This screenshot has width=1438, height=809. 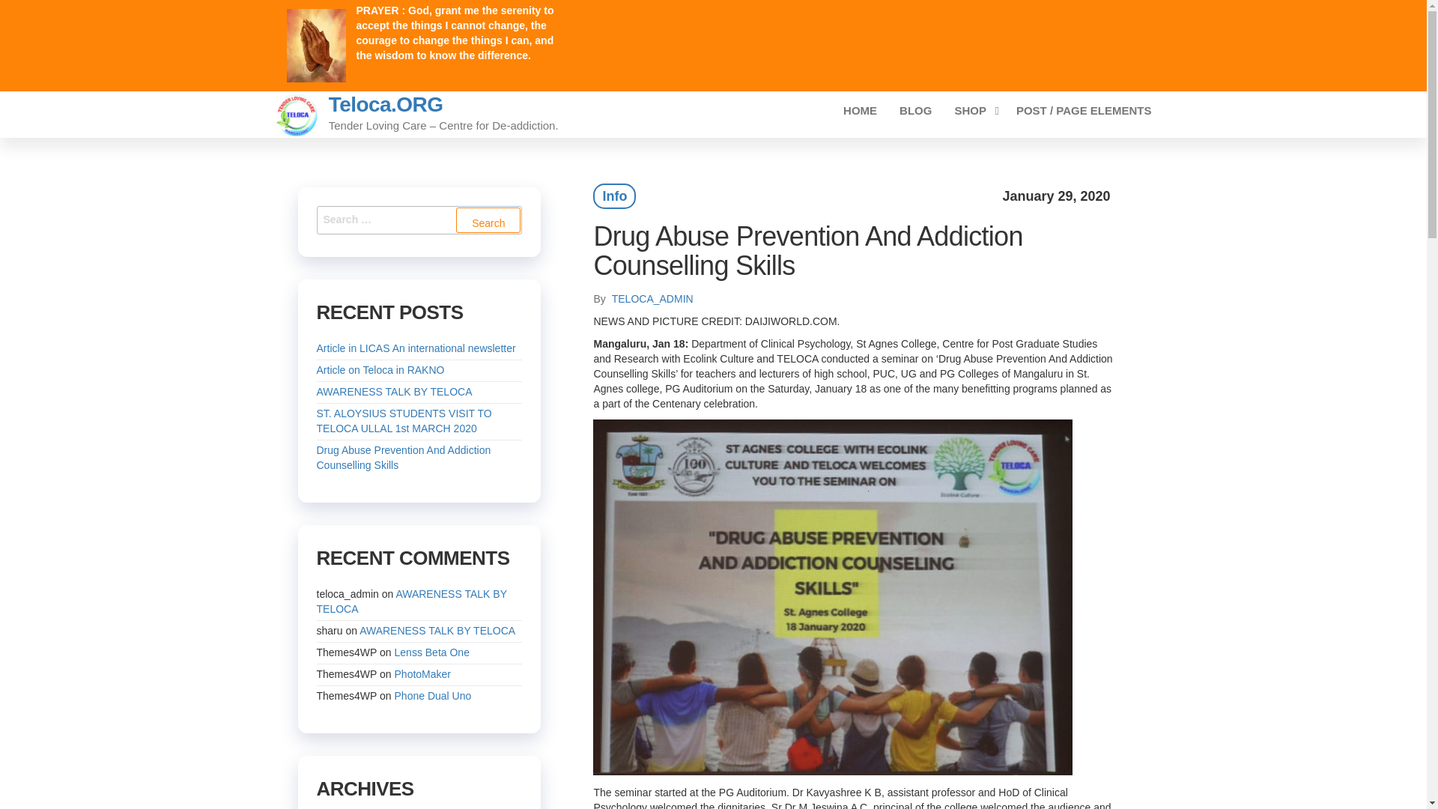 What do you see at coordinates (422, 674) in the screenshot?
I see `PhotoMaker` at bounding box center [422, 674].